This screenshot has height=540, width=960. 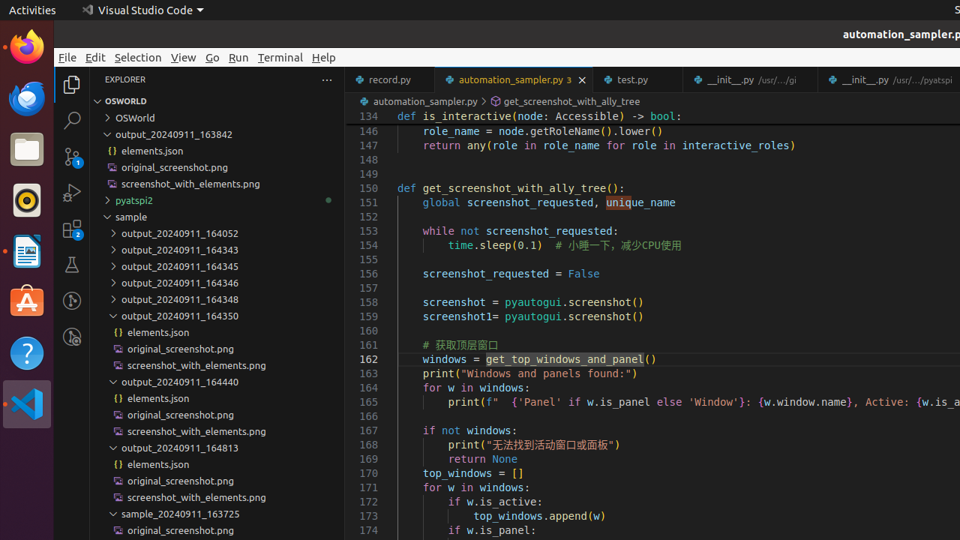 What do you see at coordinates (217, 200) in the screenshot?
I see `pyatspi2` at bounding box center [217, 200].